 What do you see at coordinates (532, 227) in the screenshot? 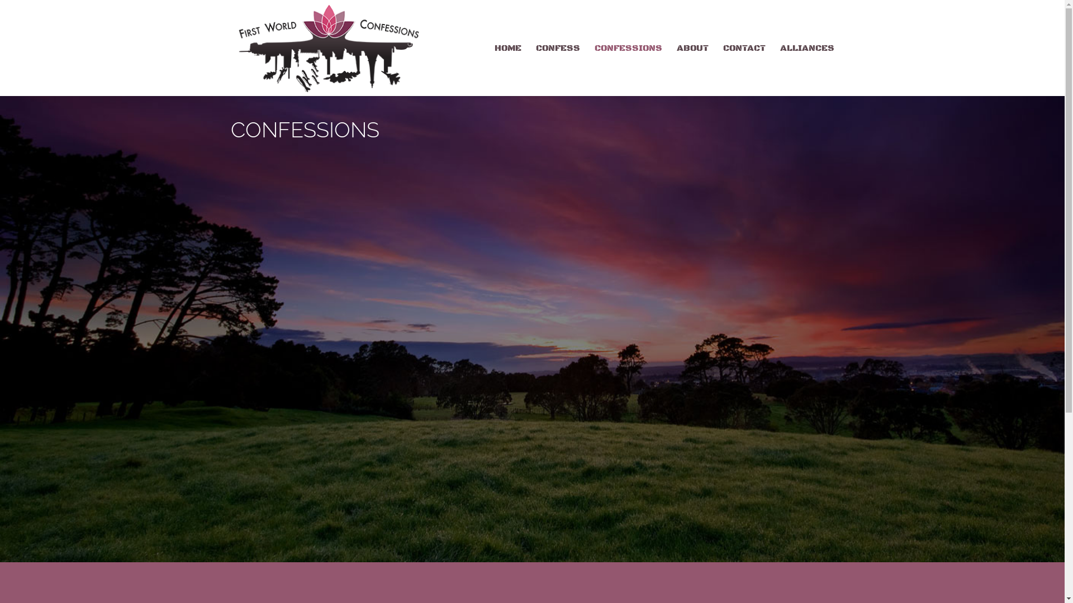
I see `Citizen 2` at bounding box center [532, 227].